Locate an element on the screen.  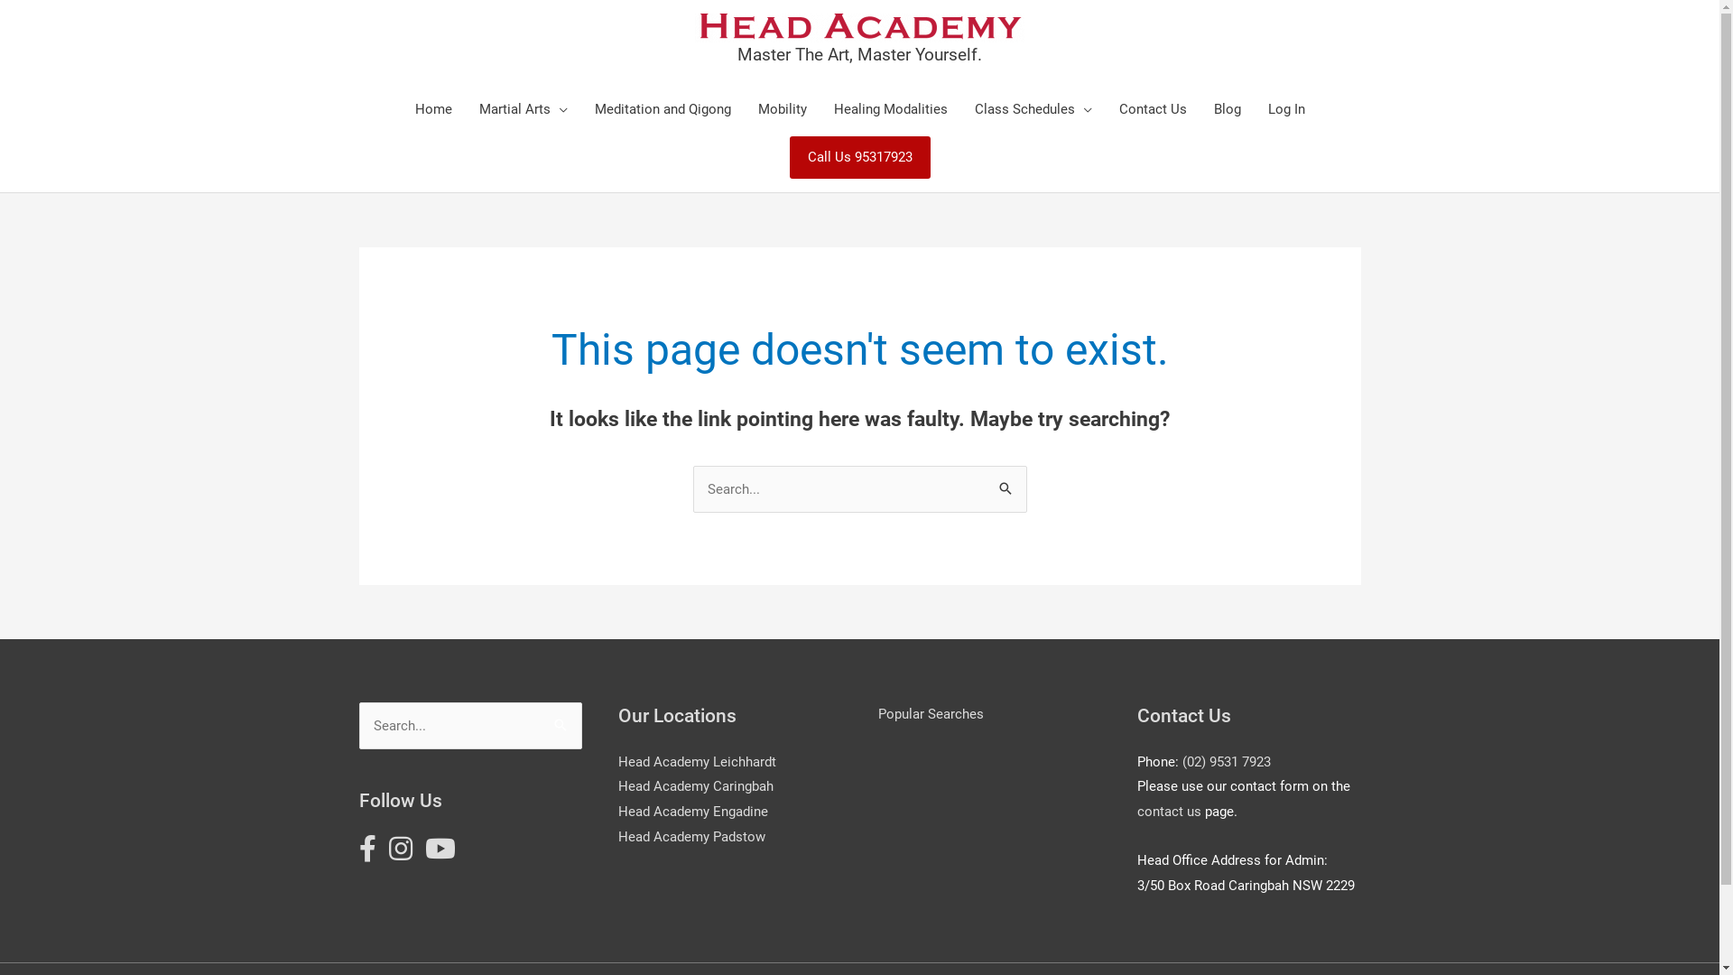
Popular Searches is located at coordinates (930, 714).